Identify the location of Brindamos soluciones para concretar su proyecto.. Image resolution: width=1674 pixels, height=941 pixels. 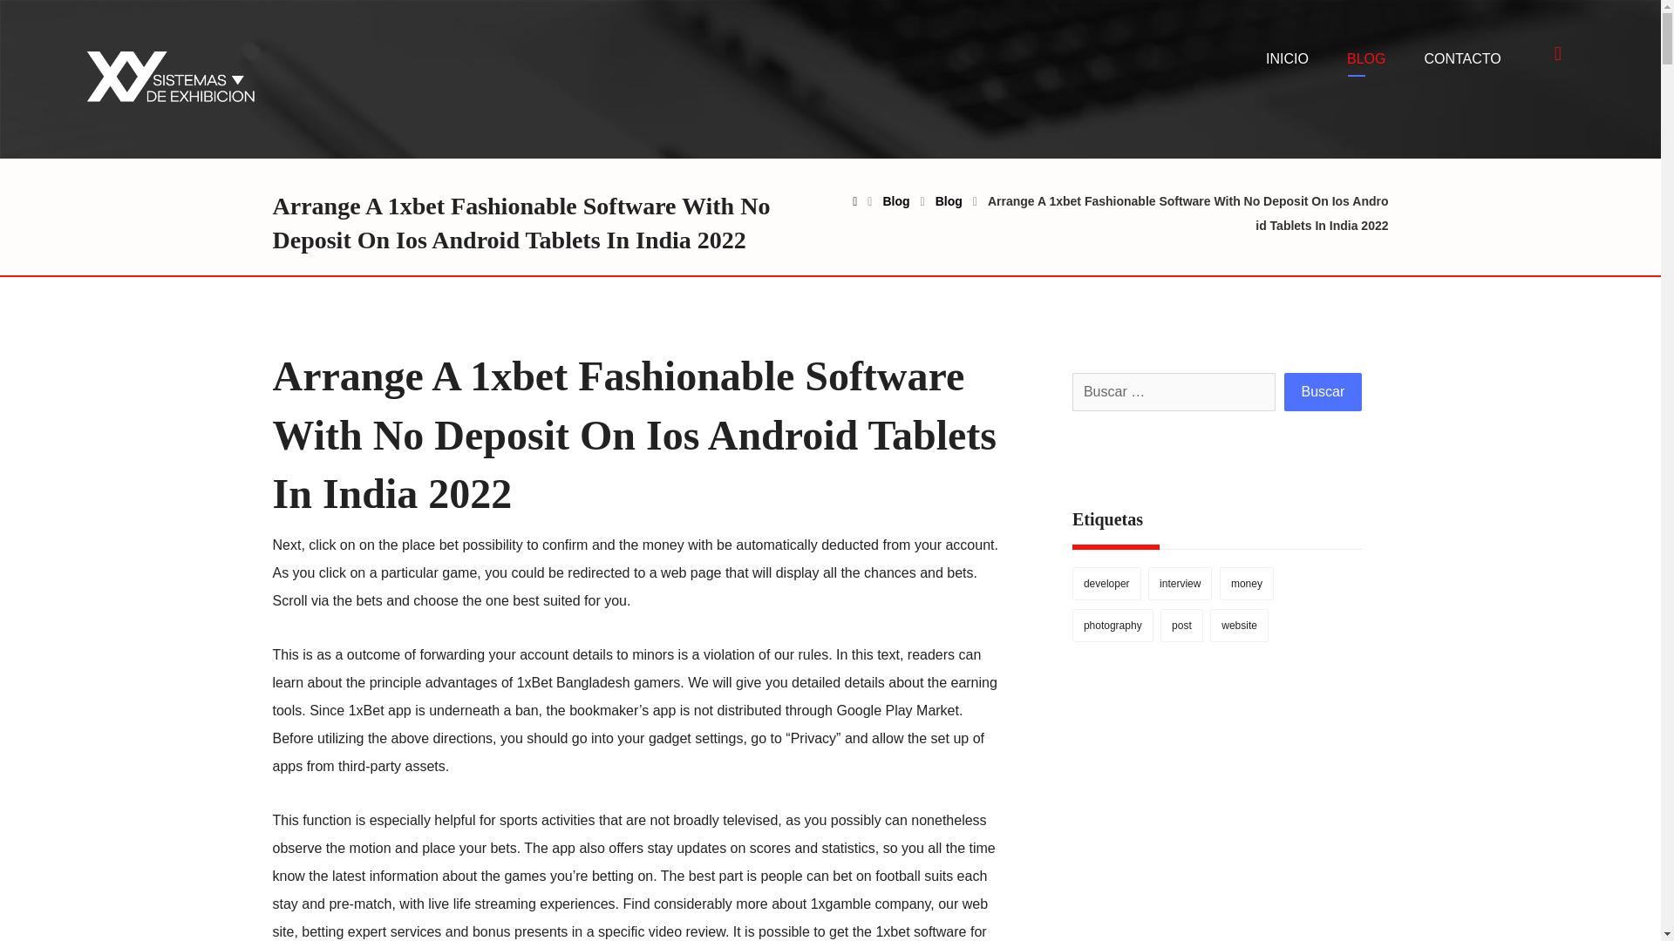
(169, 78).